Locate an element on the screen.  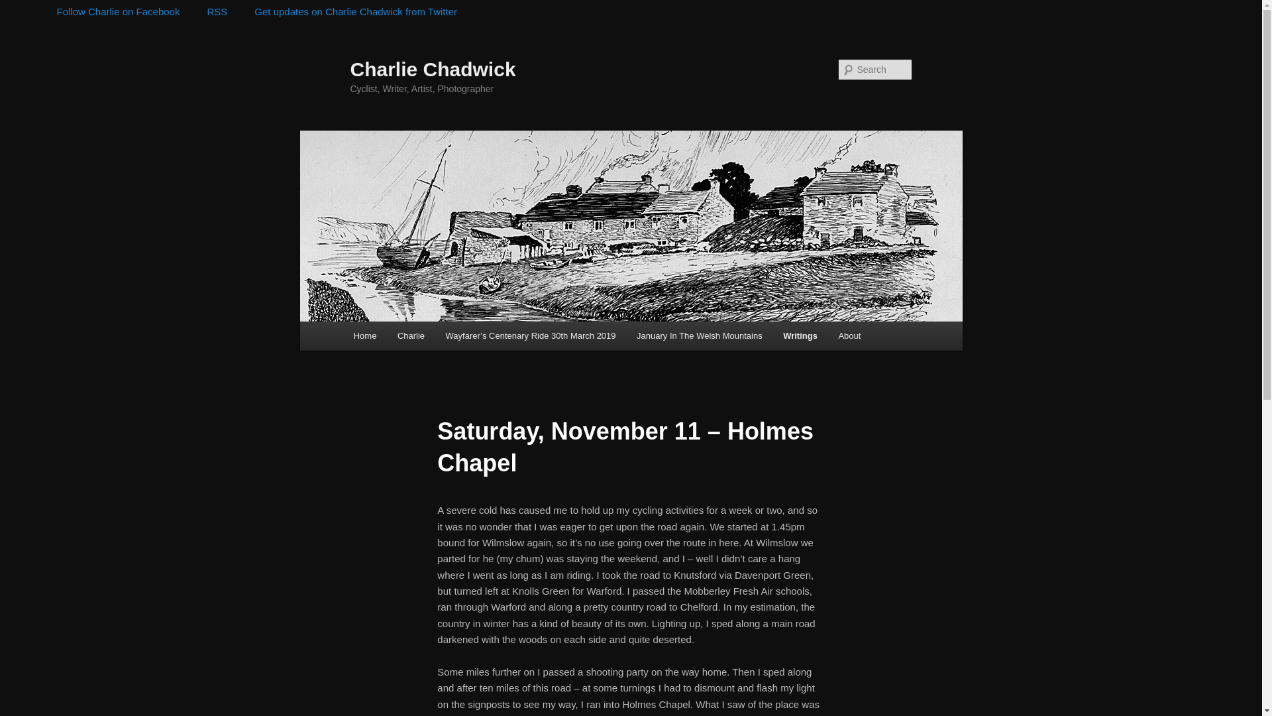
RSS is located at coordinates (208, 12).